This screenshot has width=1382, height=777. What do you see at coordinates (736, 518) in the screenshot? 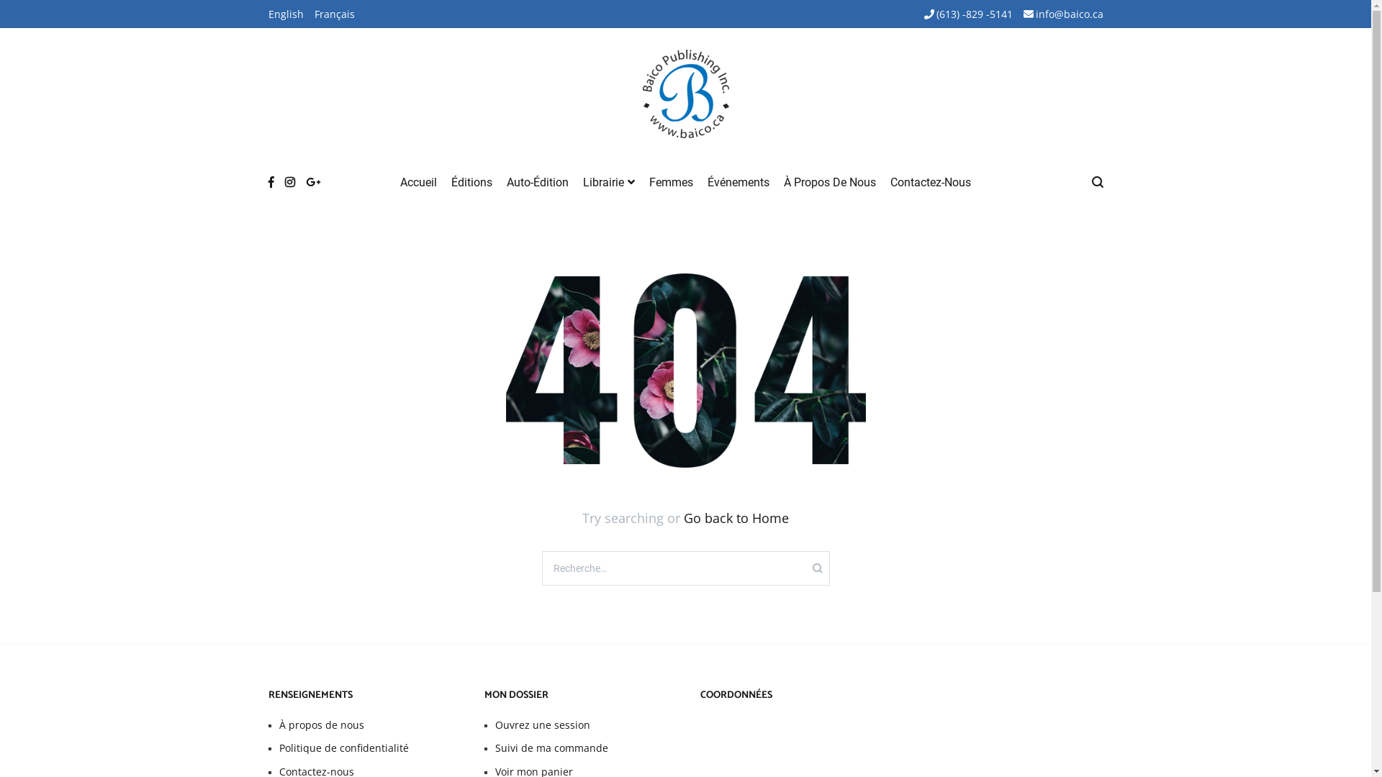
I see `Go back to Home` at bounding box center [736, 518].